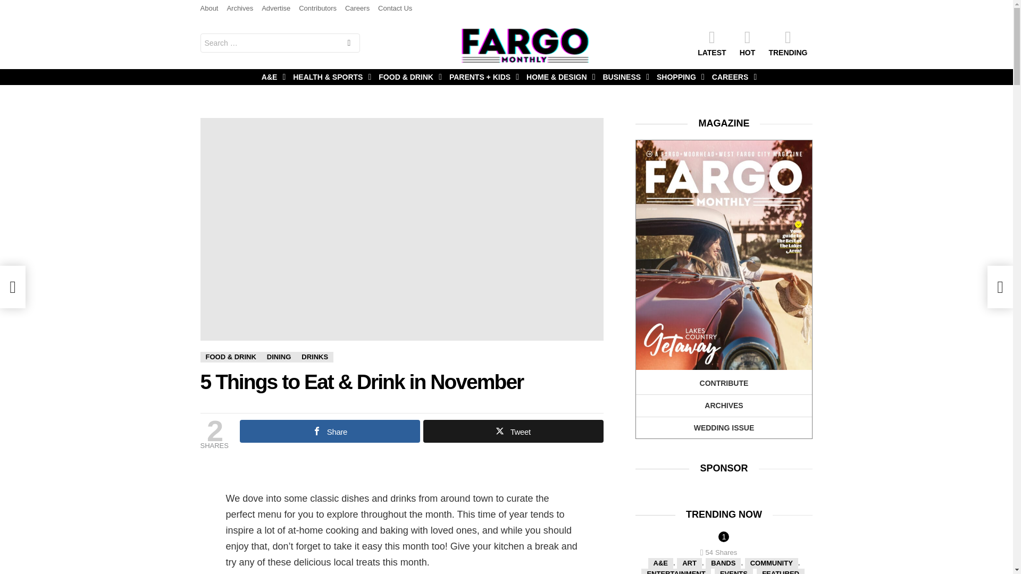  What do you see at coordinates (712, 43) in the screenshot?
I see `LATEST` at bounding box center [712, 43].